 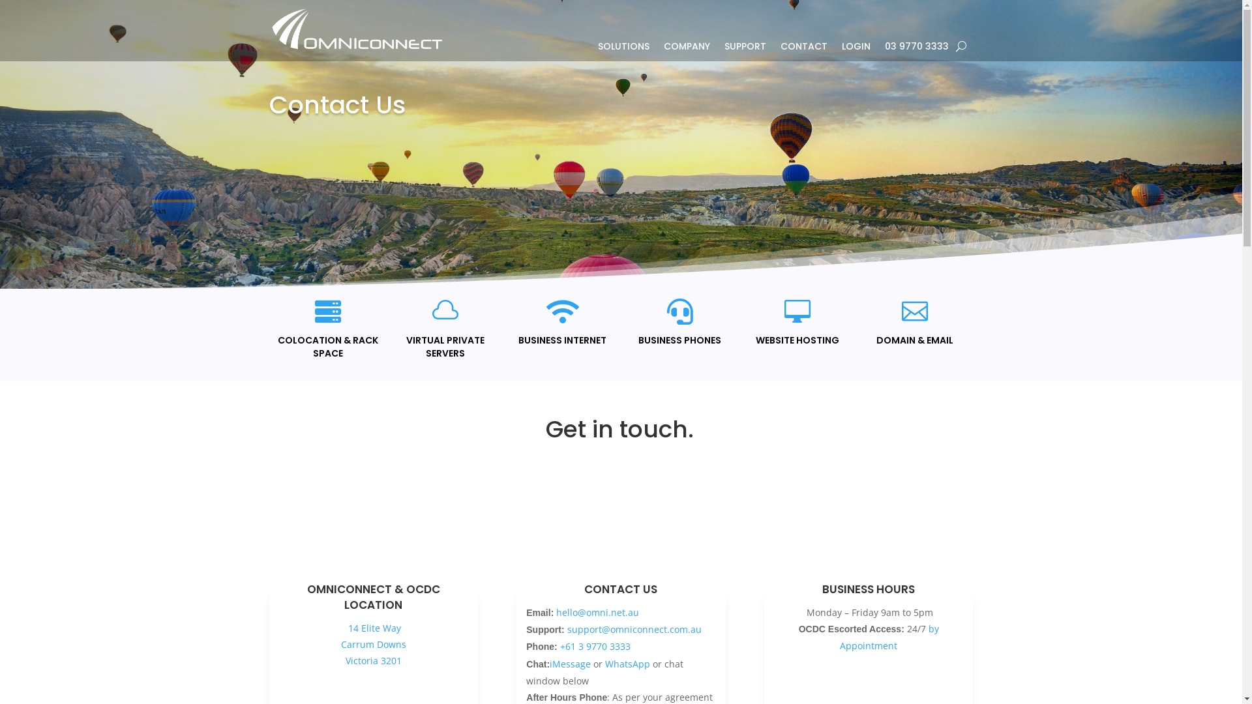 What do you see at coordinates (797, 340) in the screenshot?
I see `WEBSITE HOSTING` at bounding box center [797, 340].